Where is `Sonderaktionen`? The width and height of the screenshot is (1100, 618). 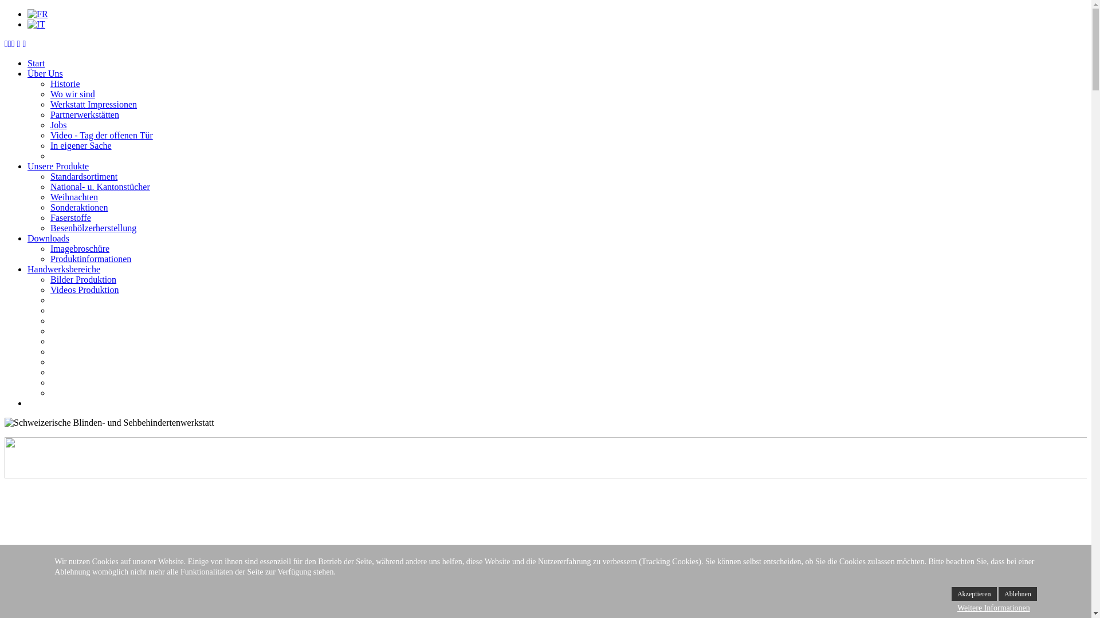
Sonderaktionen is located at coordinates (79, 207).